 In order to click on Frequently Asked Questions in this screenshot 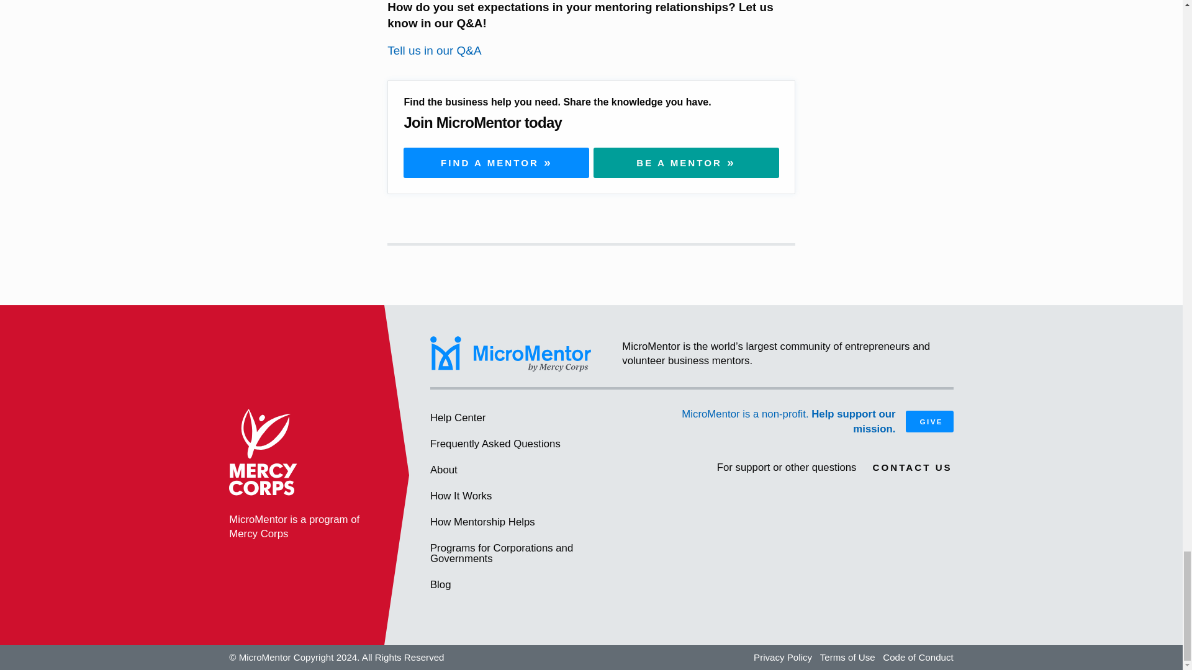, I will do `click(533, 444)`.